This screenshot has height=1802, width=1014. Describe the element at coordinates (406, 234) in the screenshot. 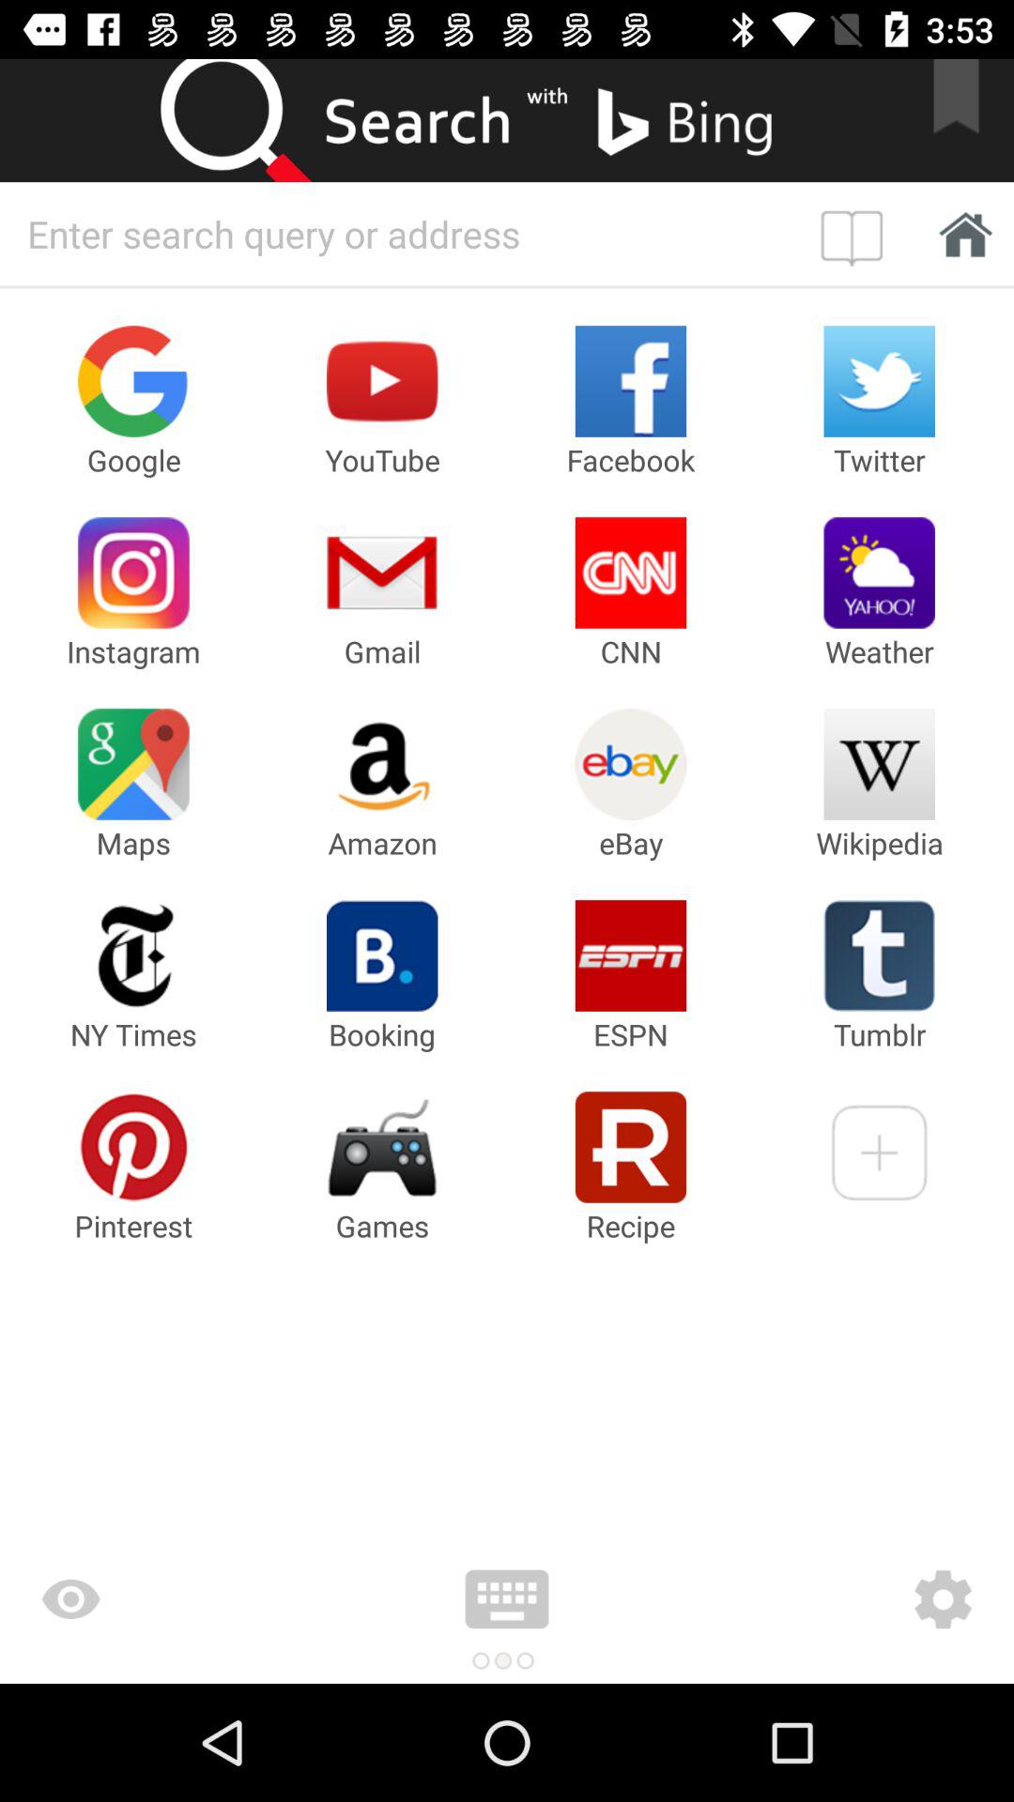

I see `enter search characters` at that location.